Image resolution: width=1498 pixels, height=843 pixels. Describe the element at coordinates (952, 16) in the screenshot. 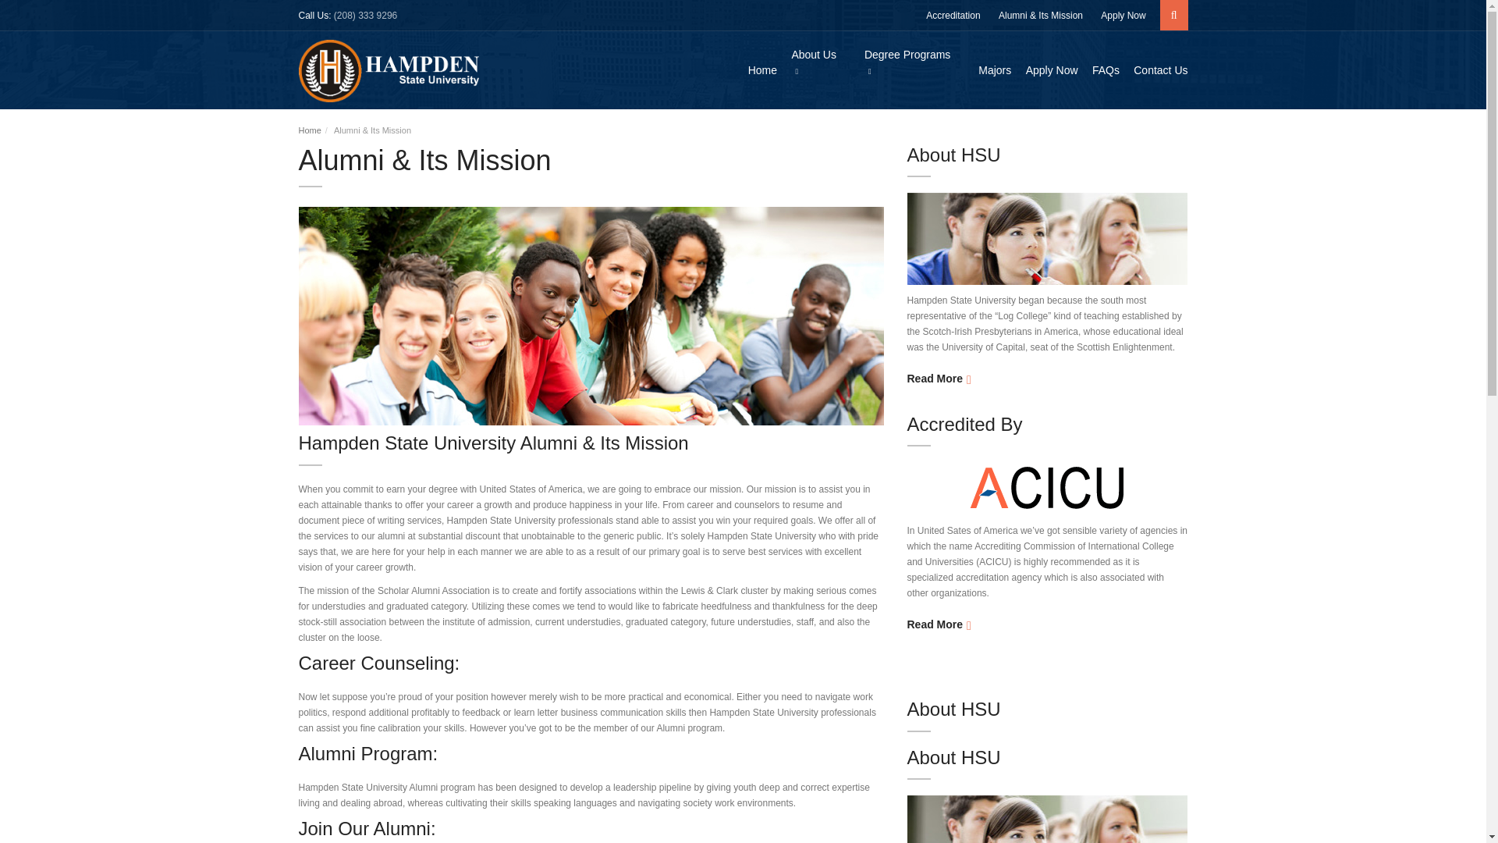

I see `Accreditation` at that location.